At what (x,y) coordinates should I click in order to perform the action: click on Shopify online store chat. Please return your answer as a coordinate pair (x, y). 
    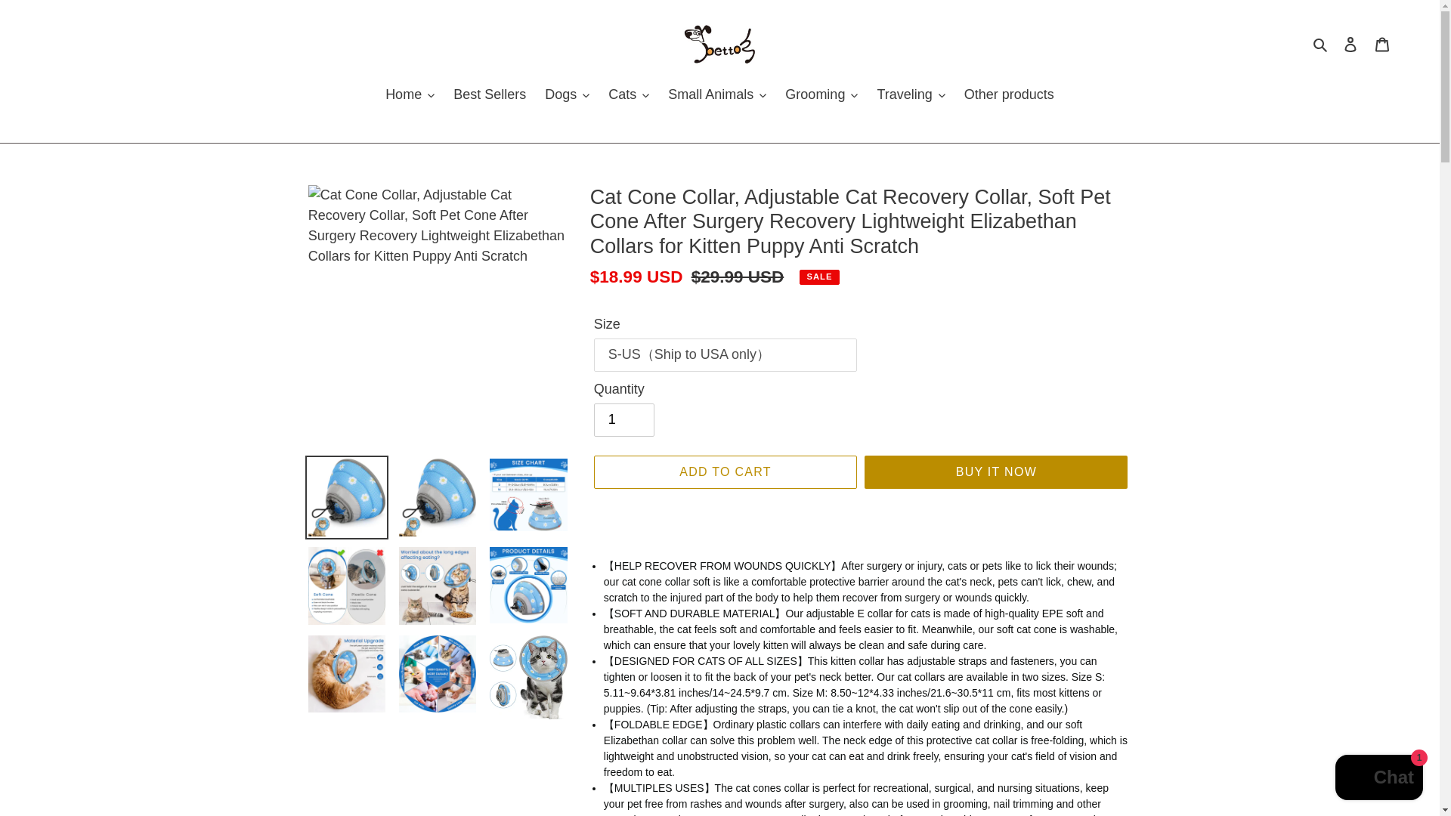
    Looking at the image, I should click on (1378, 779).